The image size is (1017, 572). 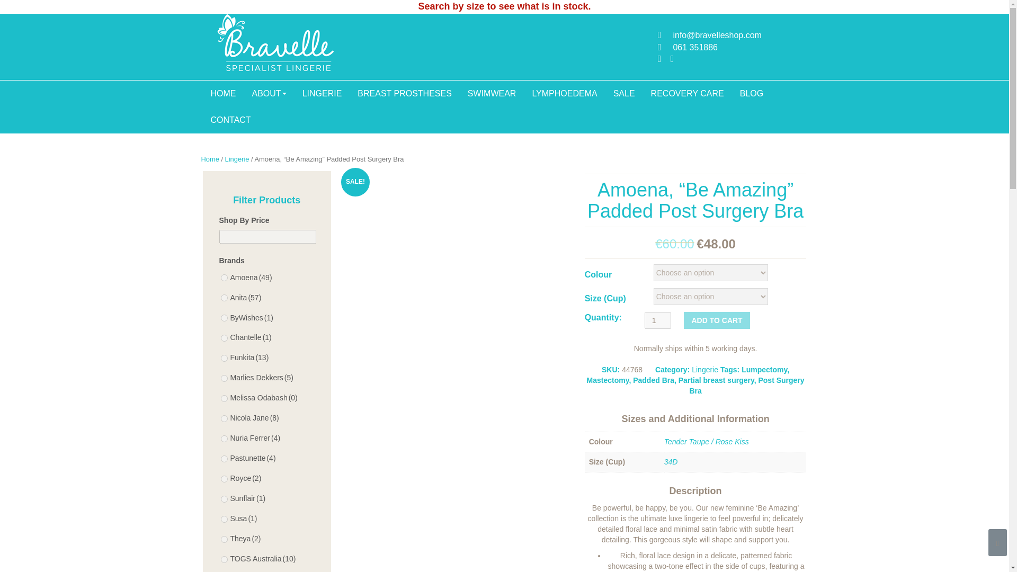 I want to click on Lingerie, so click(x=237, y=159).